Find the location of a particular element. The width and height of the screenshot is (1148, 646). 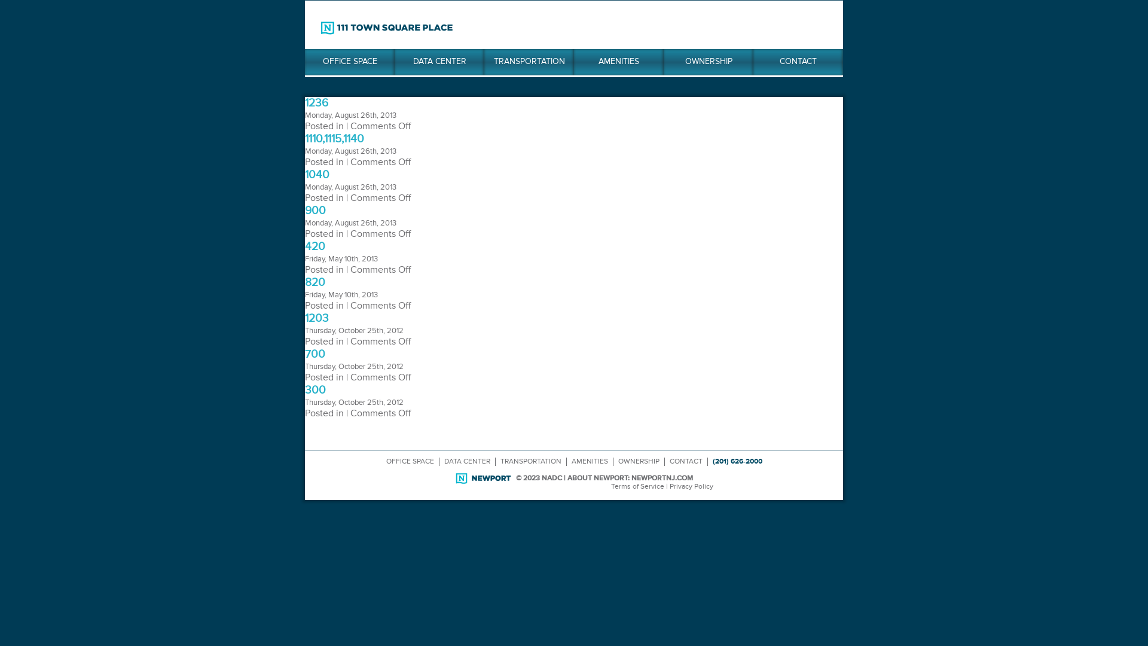

Privacy Policy is located at coordinates (691, 487).